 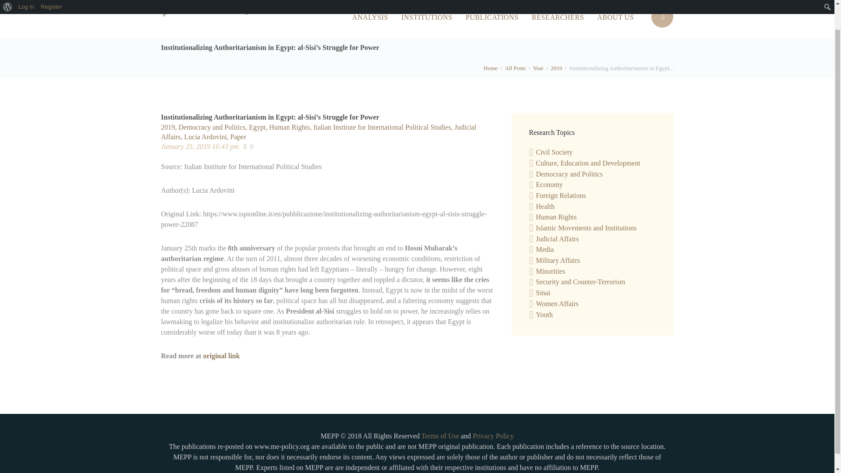 I want to click on 2019, so click(x=170, y=127).